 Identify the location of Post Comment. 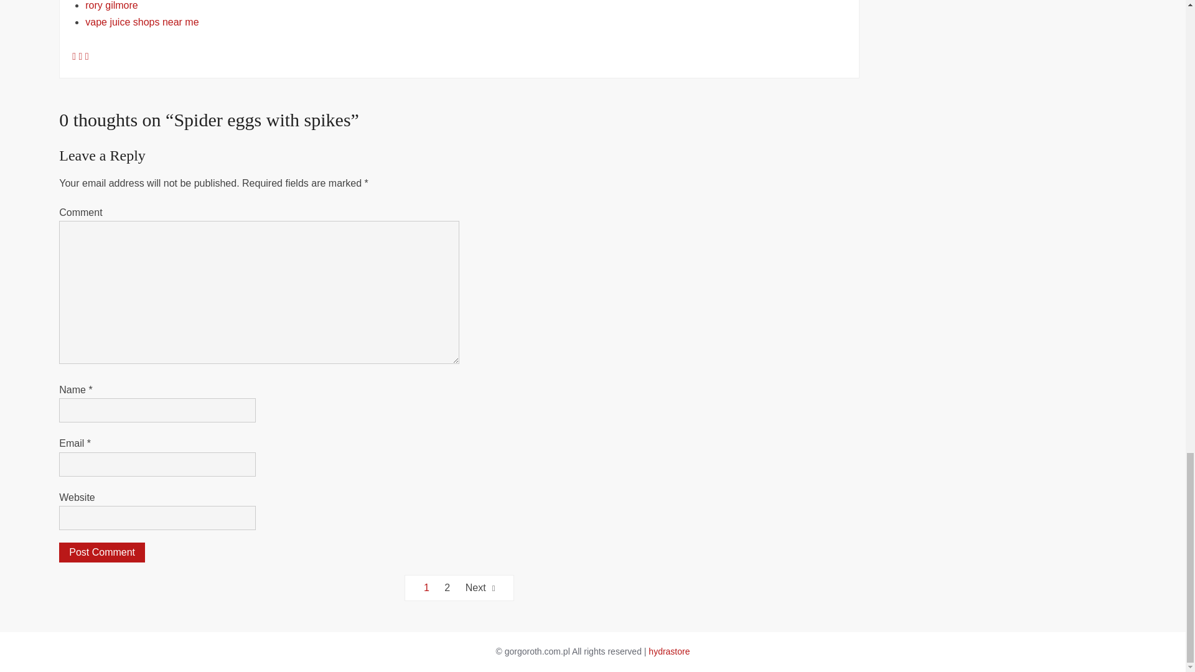
(101, 552).